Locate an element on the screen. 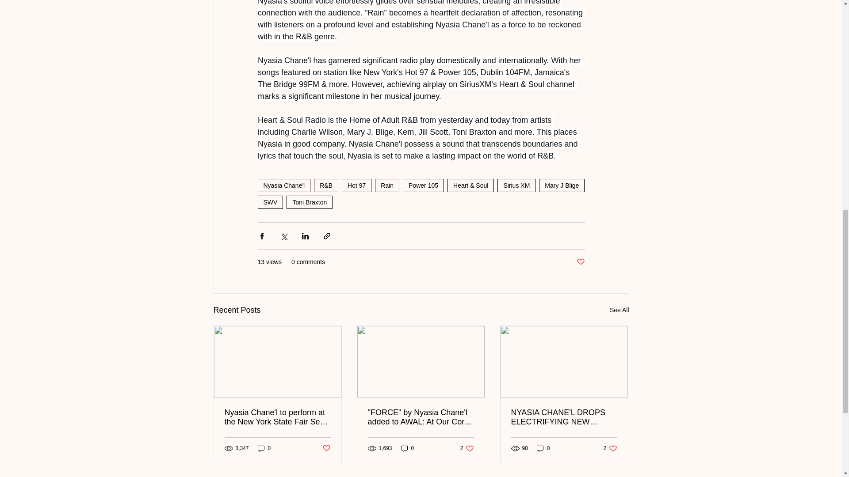 This screenshot has width=849, height=477. 0 is located at coordinates (619, 310).